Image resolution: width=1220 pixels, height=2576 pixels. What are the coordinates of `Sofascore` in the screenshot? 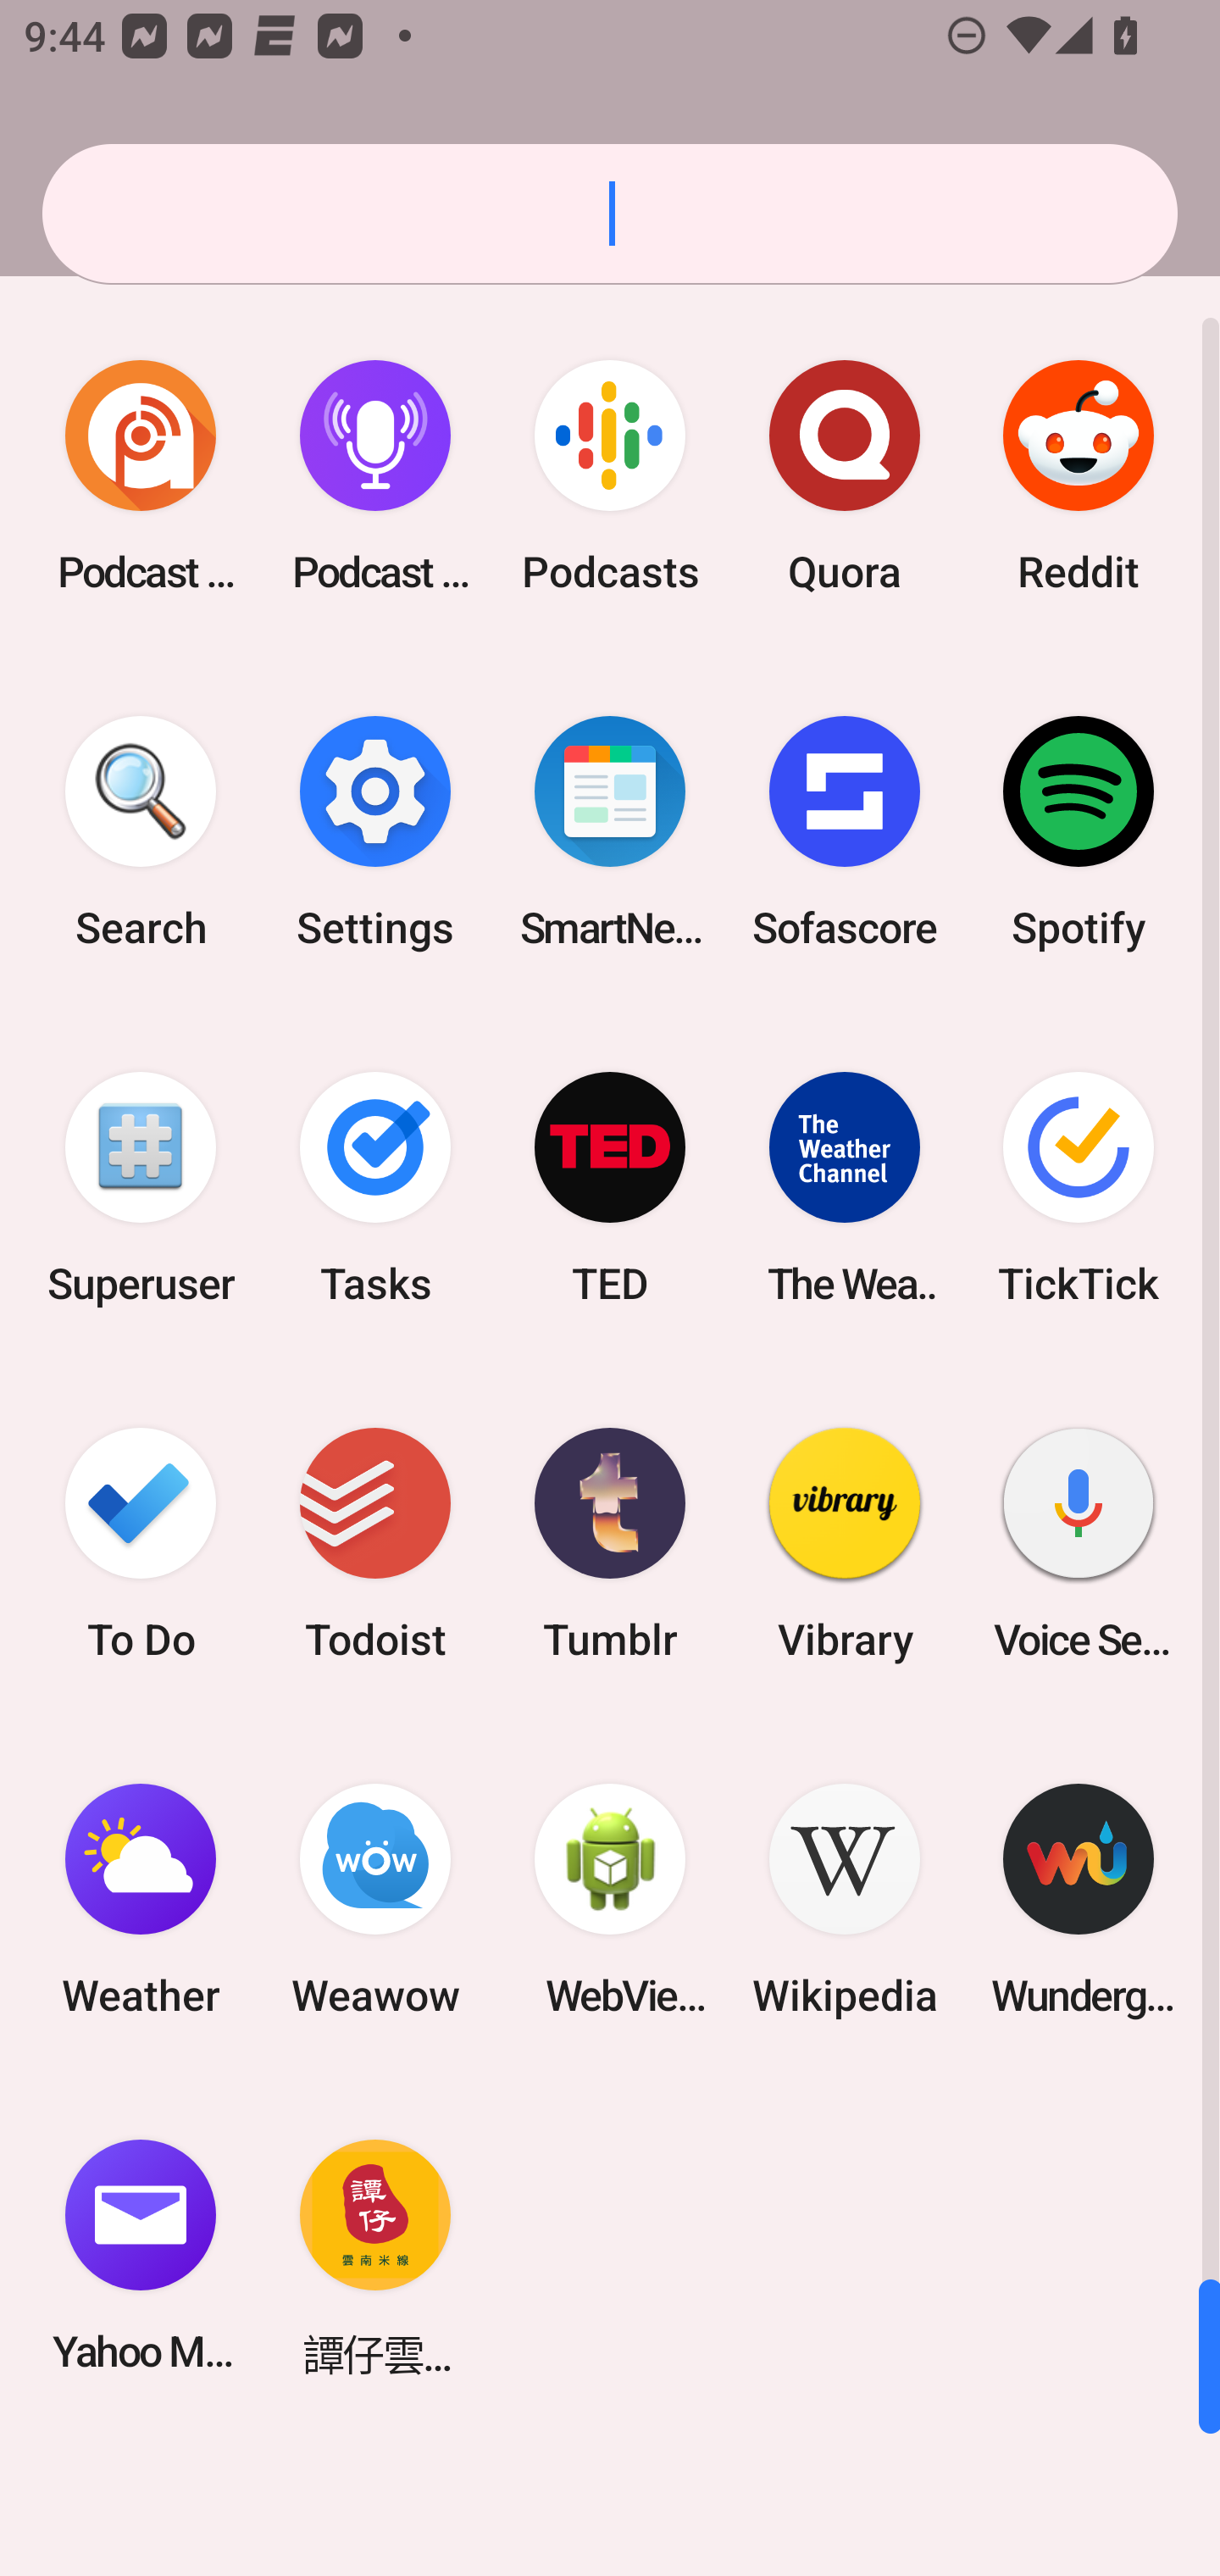 It's located at (844, 832).